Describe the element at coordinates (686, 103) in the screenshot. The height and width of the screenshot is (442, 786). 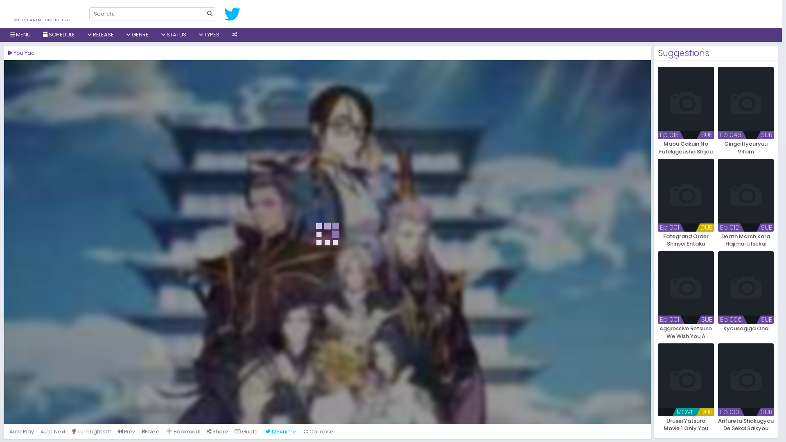
I see `SUB
Ep 013` at that location.